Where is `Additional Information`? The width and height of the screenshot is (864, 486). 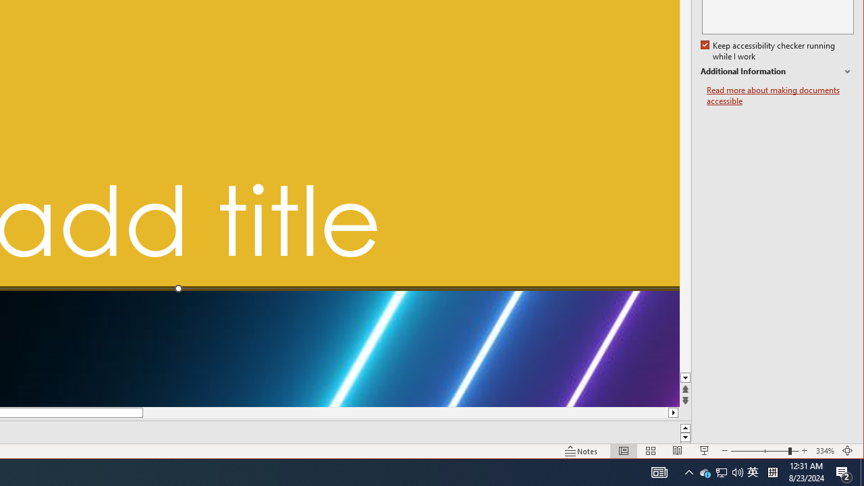 Additional Information is located at coordinates (777, 72).